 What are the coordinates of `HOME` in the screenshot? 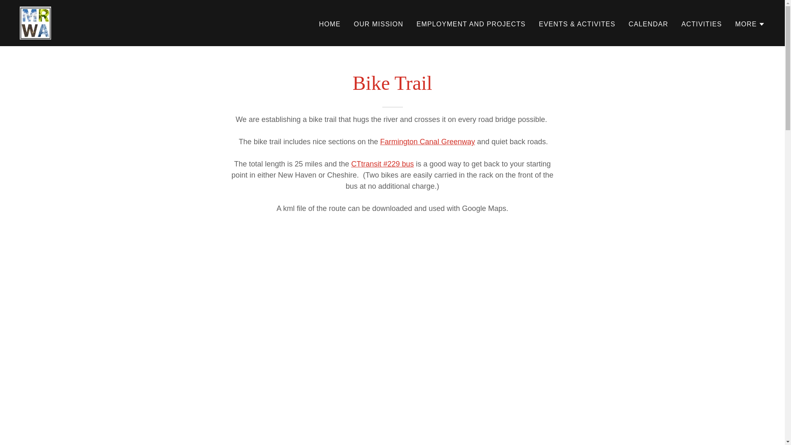 It's located at (330, 23).